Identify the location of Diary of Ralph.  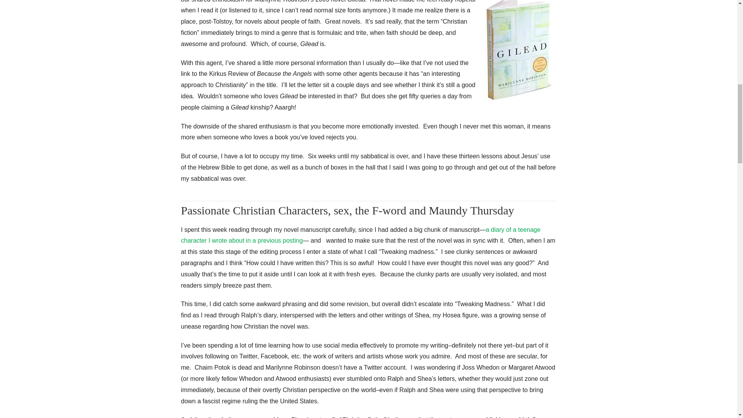
(361, 235).